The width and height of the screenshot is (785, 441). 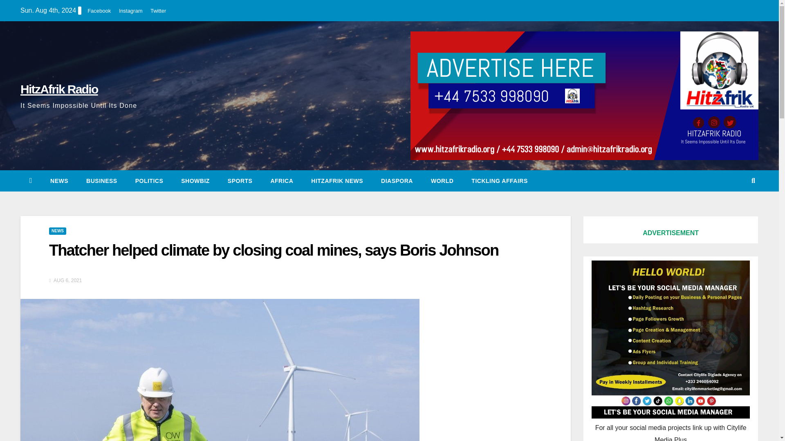 What do you see at coordinates (240, 180) in the screenshot?
I see `SPORTS` at bounding box center [240, 180].